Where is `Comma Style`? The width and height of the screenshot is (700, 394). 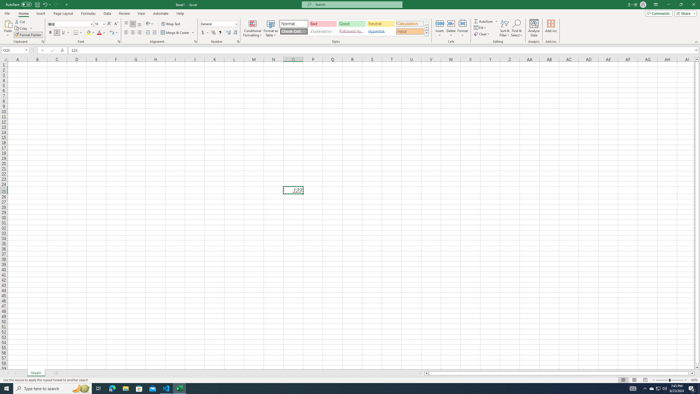 Comma Style is located at coordinates (220, 33).